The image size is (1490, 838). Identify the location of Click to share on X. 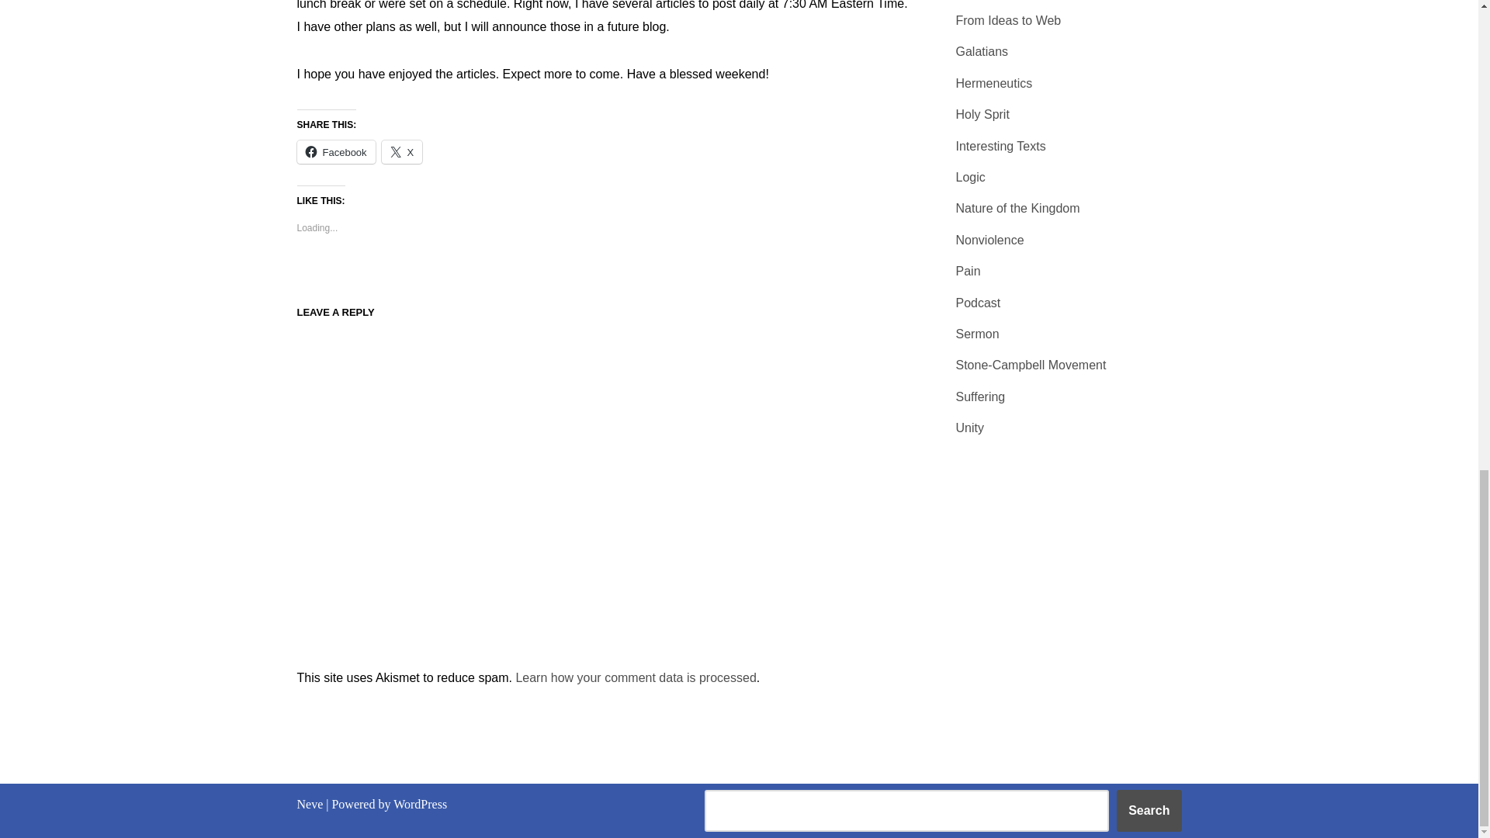
(402, 152).